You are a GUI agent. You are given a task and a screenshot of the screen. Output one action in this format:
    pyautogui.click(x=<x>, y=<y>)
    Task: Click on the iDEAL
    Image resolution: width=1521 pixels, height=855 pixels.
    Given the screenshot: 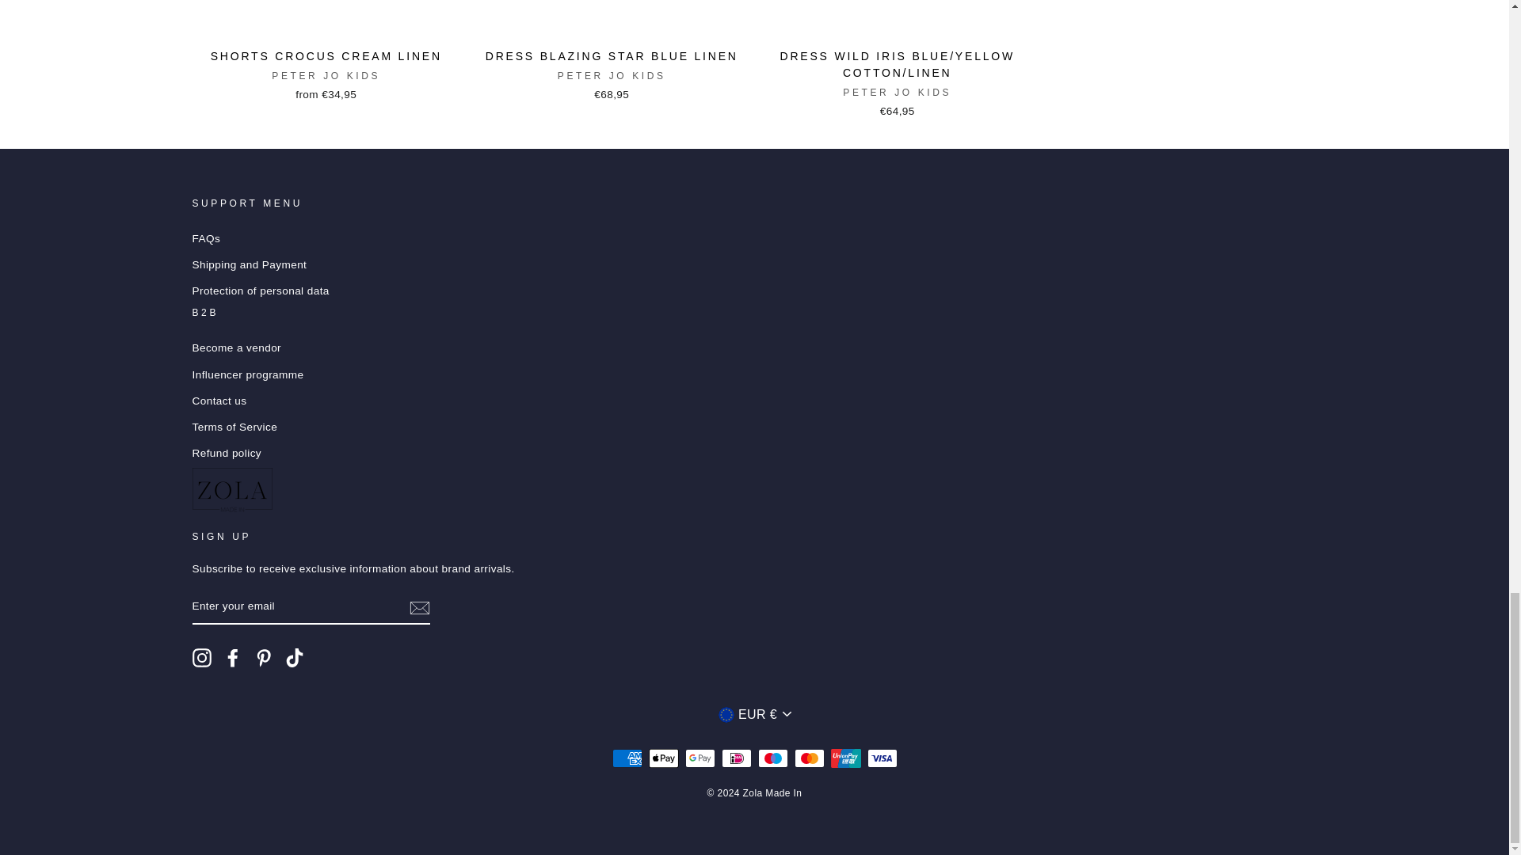 What is the action you would take?
    pyautogui.click(x=736, y=758)
    